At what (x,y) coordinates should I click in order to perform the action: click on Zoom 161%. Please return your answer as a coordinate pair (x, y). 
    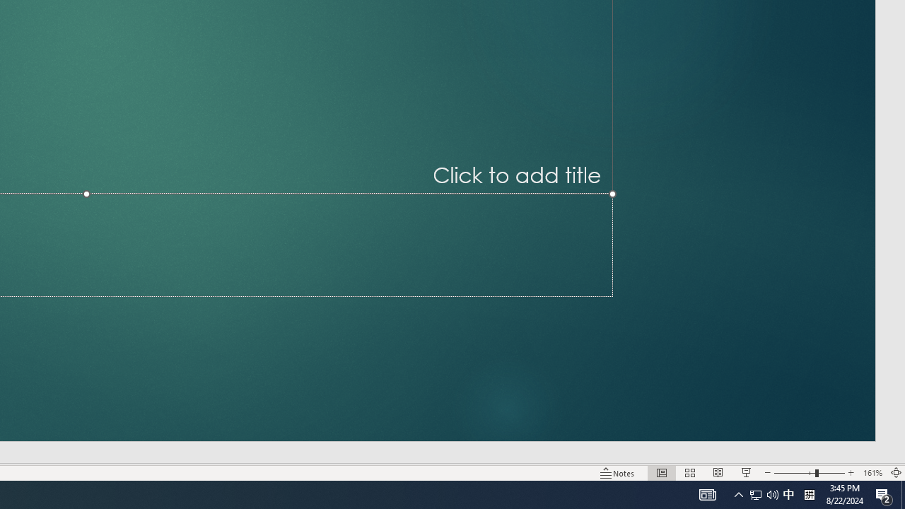
    Looking at the image, I should click on (872, 472).